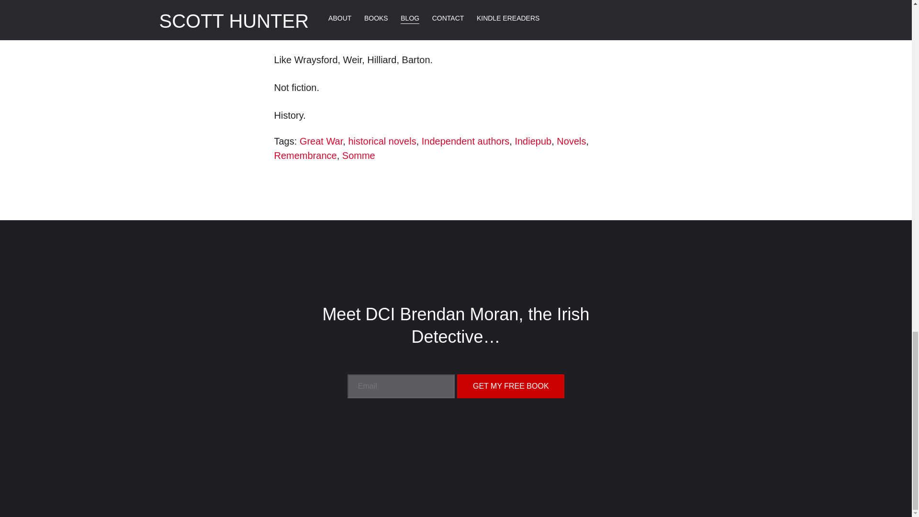 This screenshot has width=919, height=517. I want to click on historical novels, so click(382, 141).